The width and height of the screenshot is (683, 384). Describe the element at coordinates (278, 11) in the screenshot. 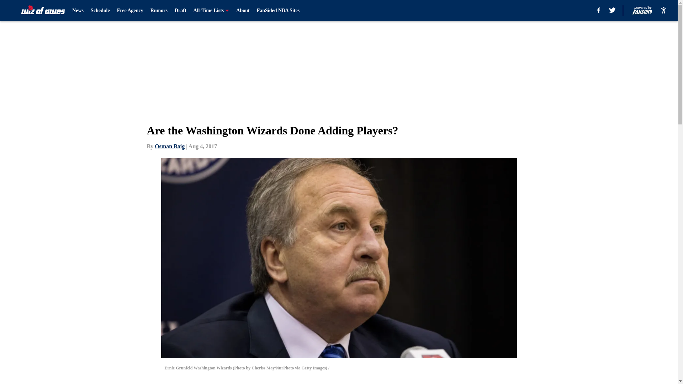

I see `FanSided NBA Sites` at that location.